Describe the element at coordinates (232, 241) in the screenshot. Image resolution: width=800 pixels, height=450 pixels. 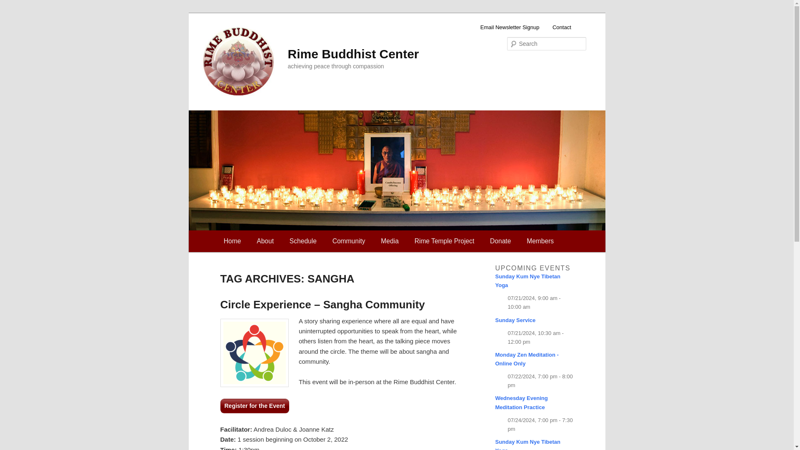
I see `Home` at that location.